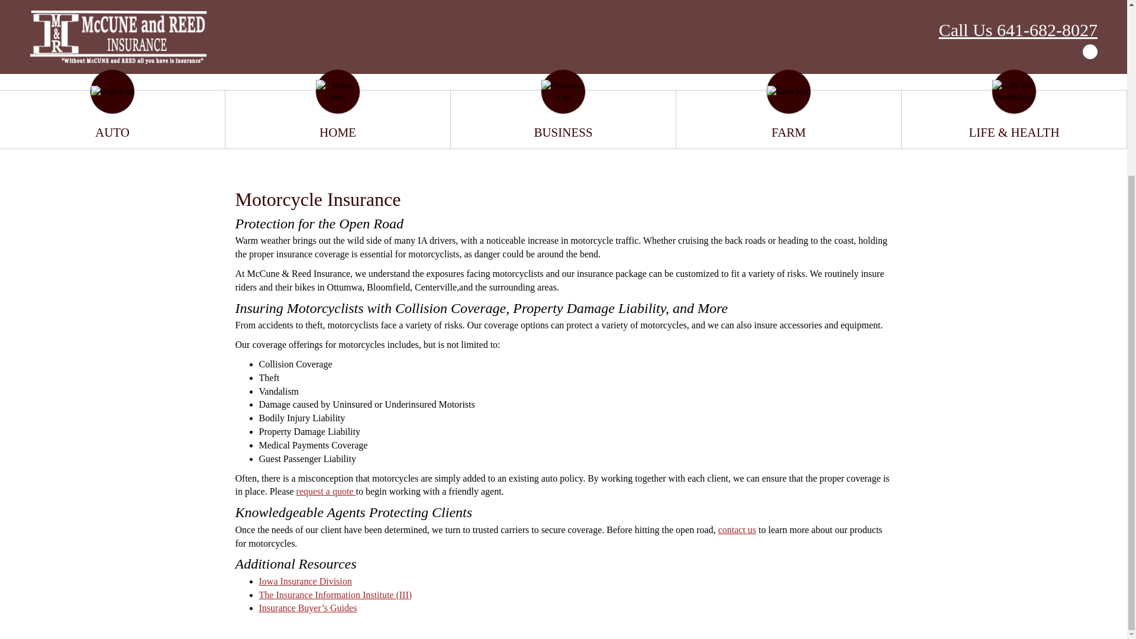 This screenshot has width=1136, height=639. Describe the element at coordinates (901, 382) in the screenshot. I see `PRODUCTS` at that location.